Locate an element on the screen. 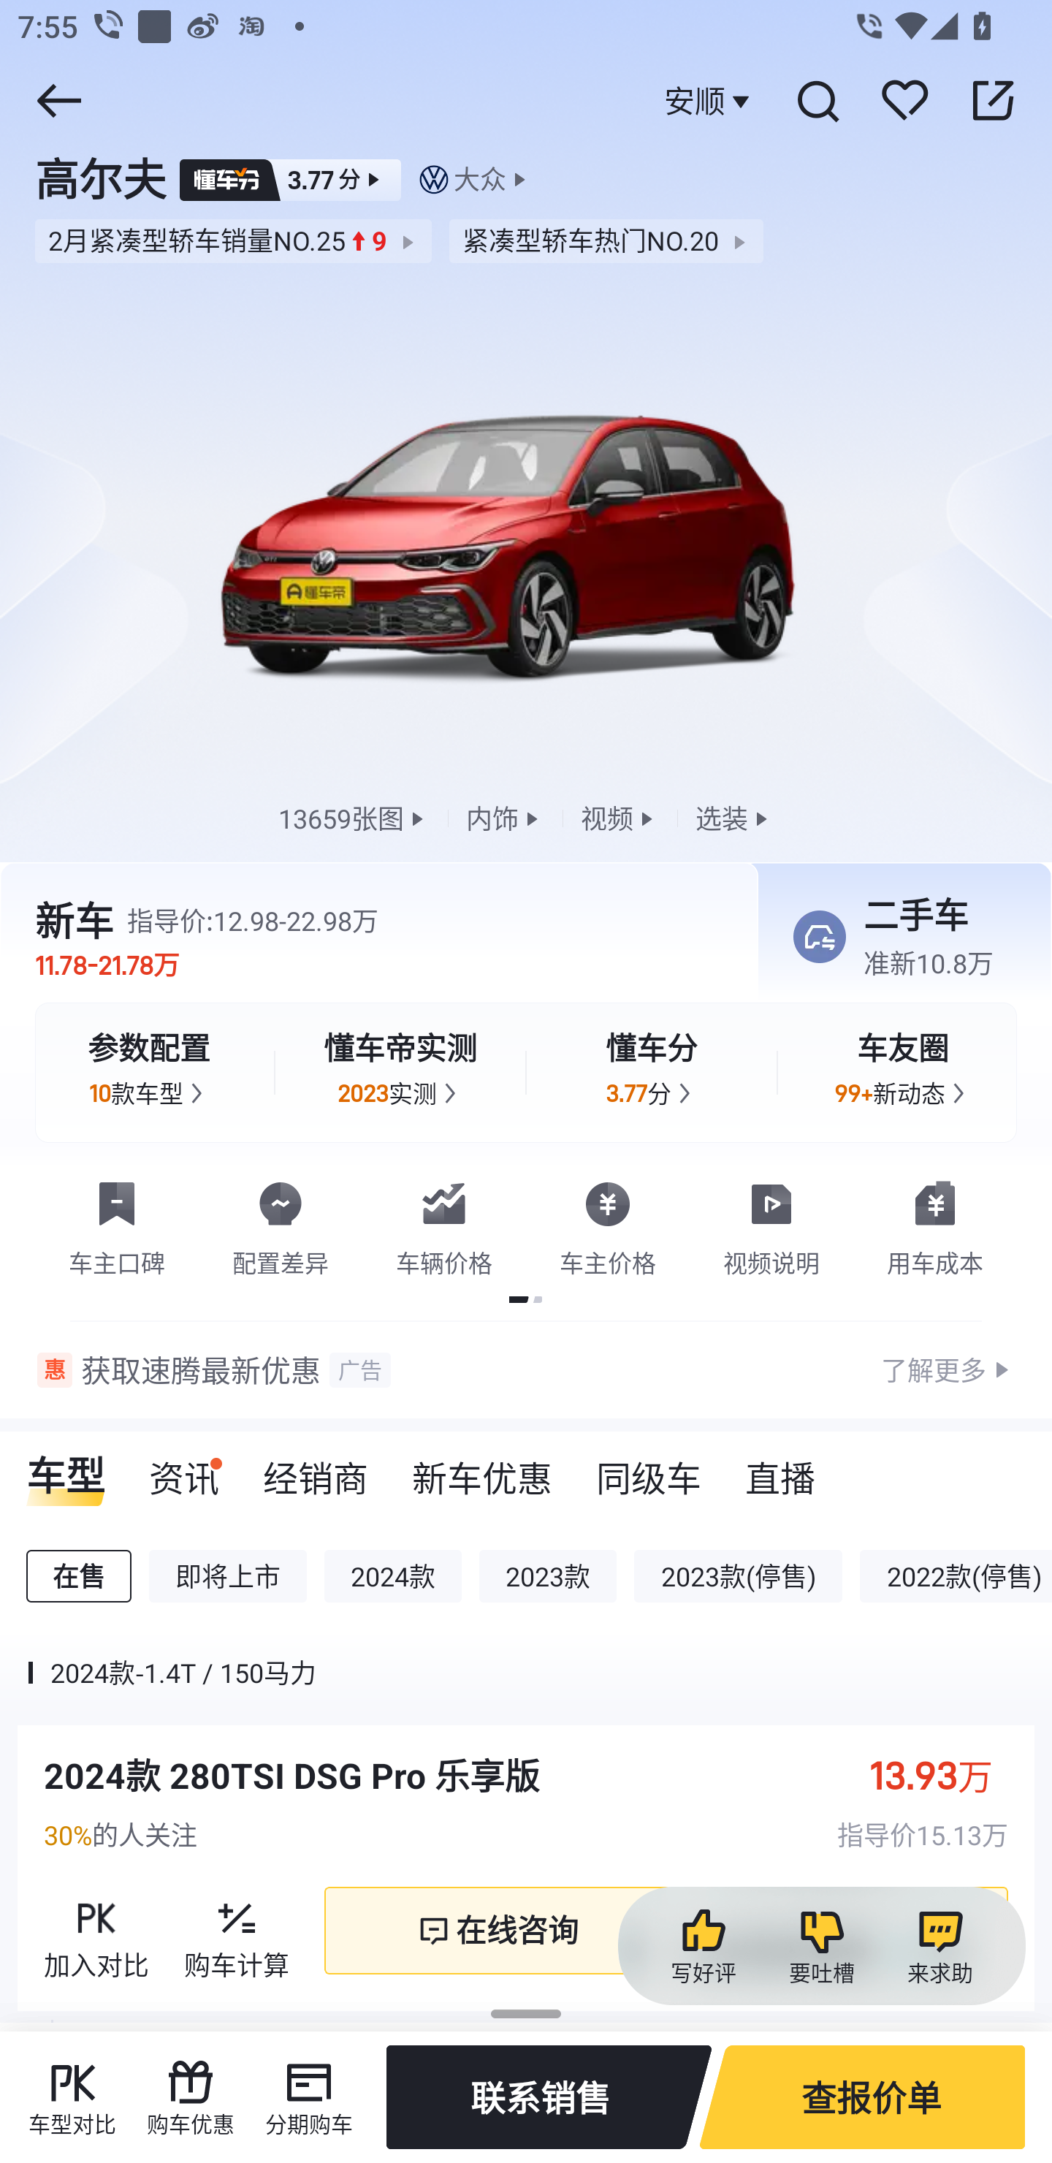 Image resolution: width=1052 pixels, height=2163 pixels.  is located at coordinates (817, 100).